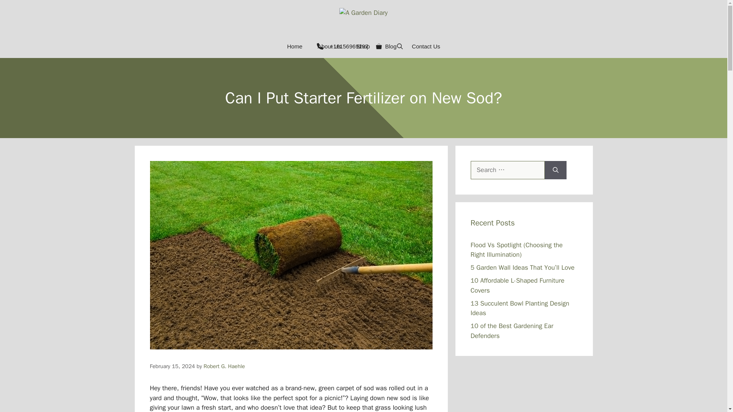 This screenshot has height=412, width=733. What do you see at coordinates (391, 47) in the screenshot?
I see `Blog` at bounding box center [391, 47].